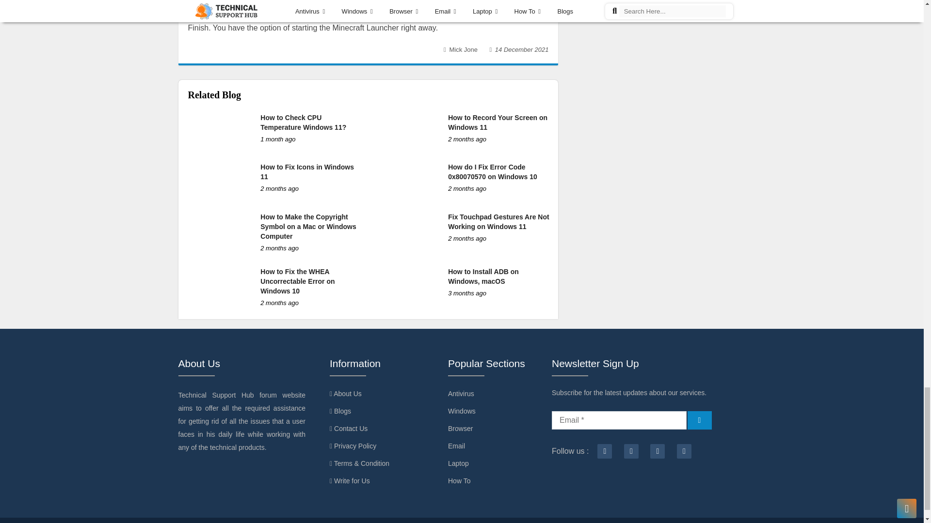 Image resolution: width=931 pixels, height=523 pixels. I want to click on How do I Fix Error Code 0x80070570 on Windows 10, so click(492, 171).